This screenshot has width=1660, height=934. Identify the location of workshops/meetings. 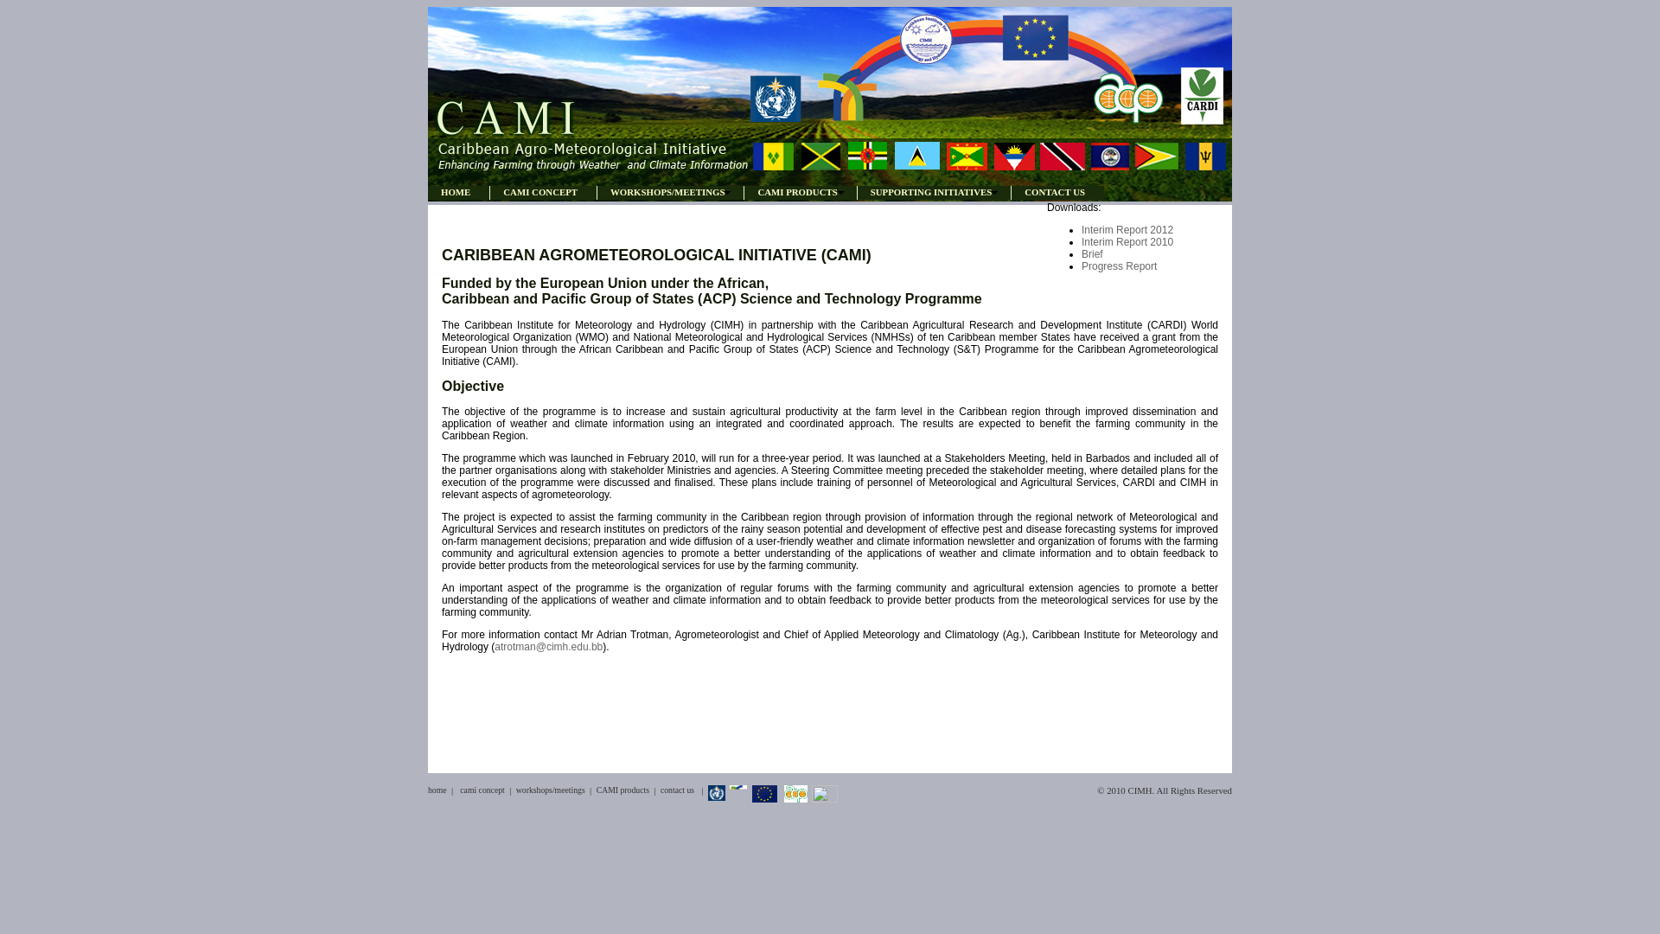
(551, 790).